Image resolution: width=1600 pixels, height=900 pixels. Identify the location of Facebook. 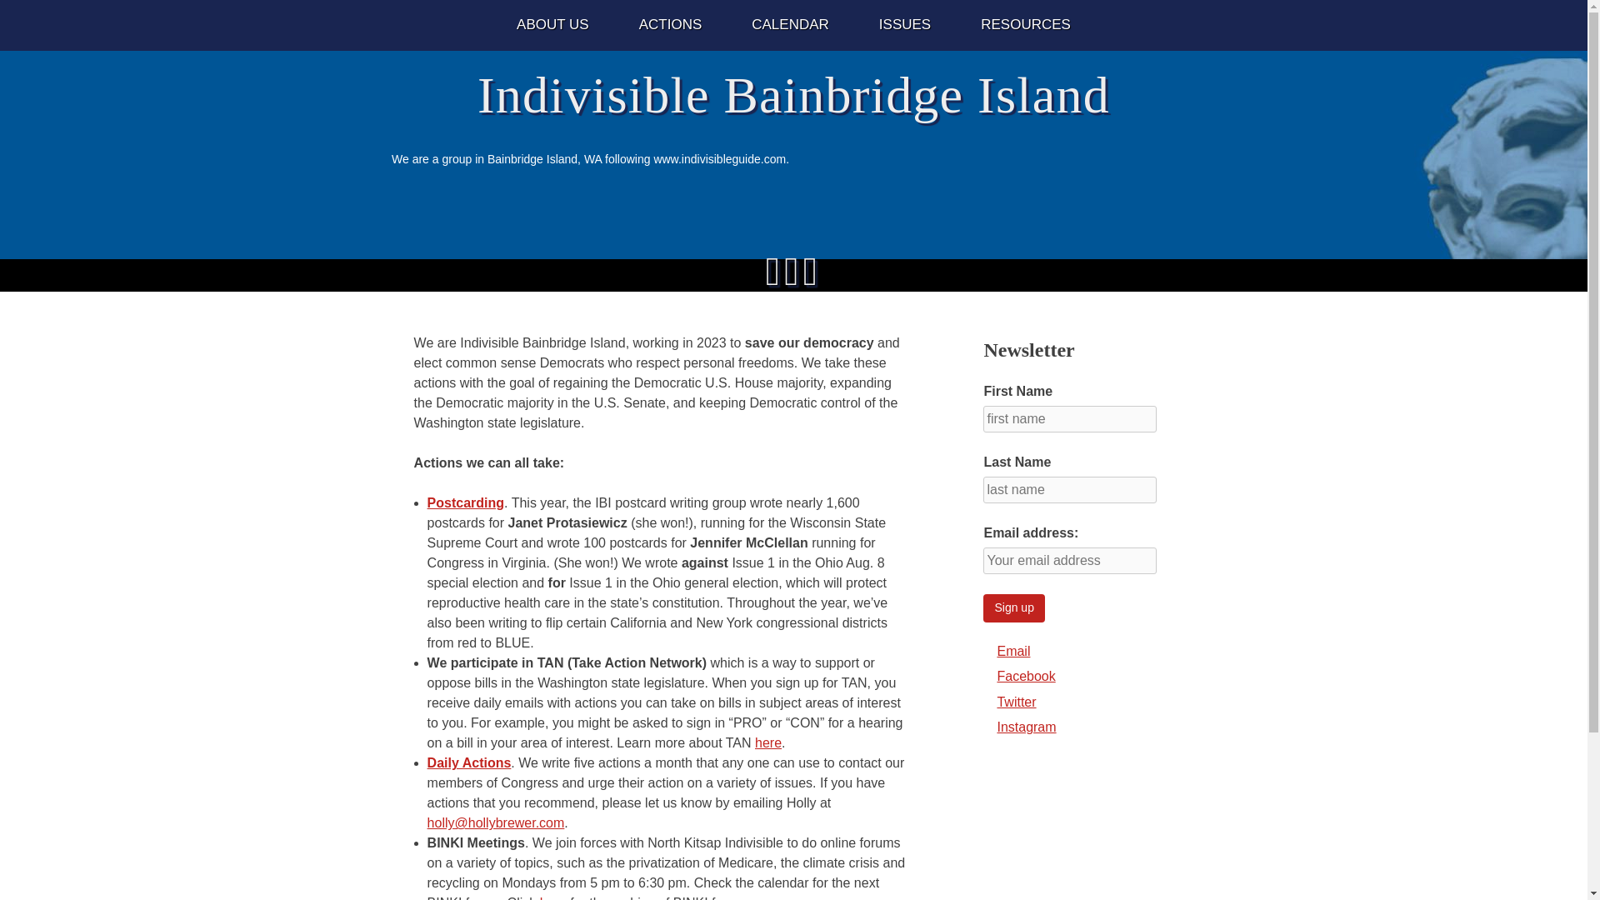
(1025, 676).